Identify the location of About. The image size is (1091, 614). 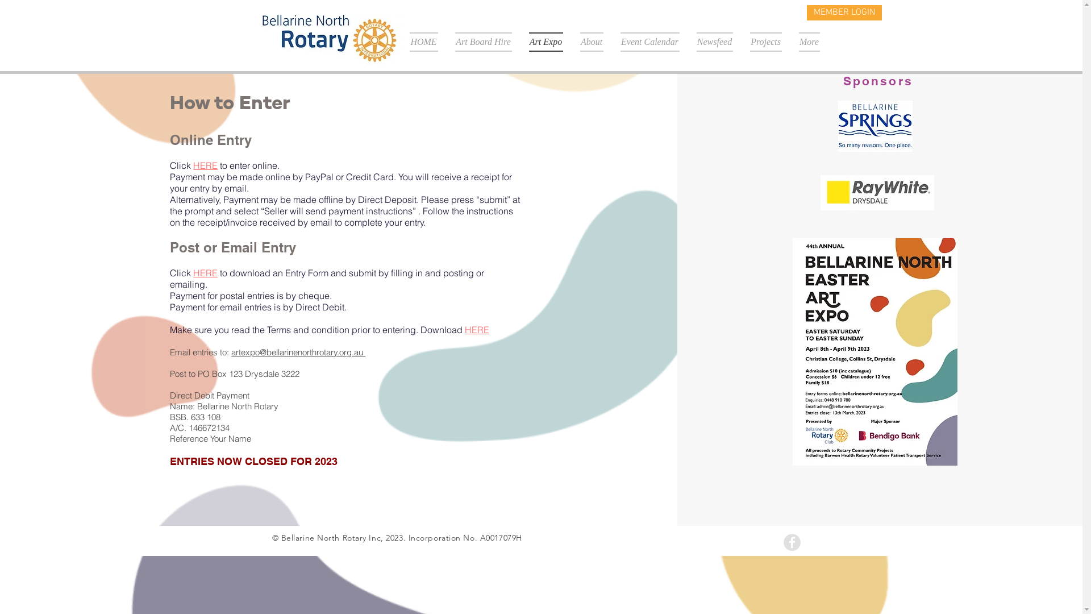
(592, 42).